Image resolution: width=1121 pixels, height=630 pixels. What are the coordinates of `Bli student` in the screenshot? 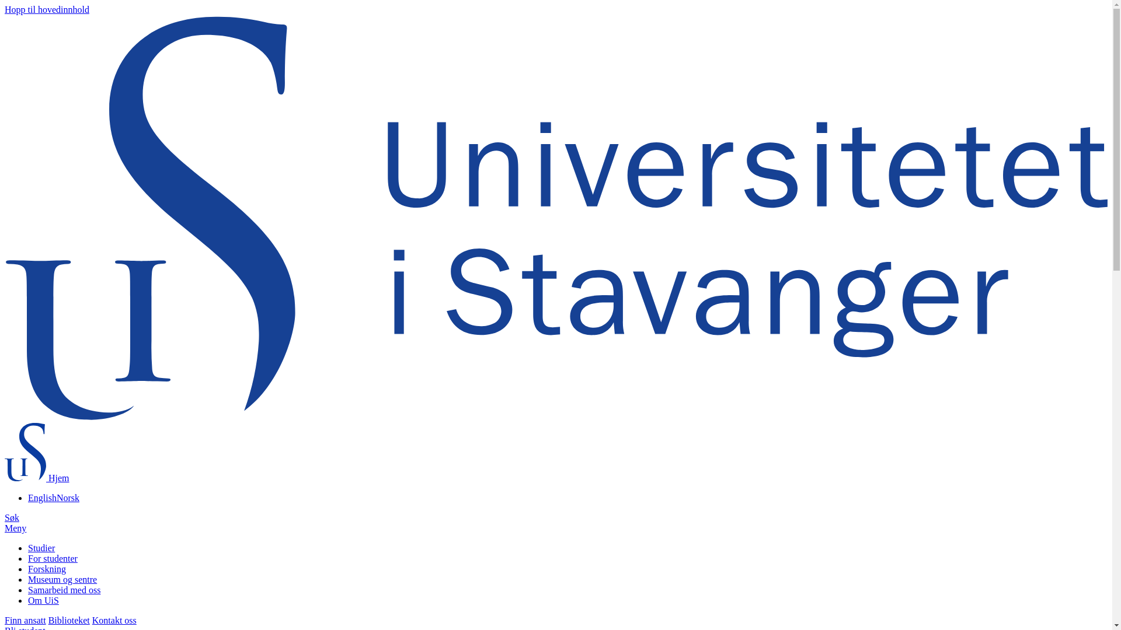 It's located at (25, 628).